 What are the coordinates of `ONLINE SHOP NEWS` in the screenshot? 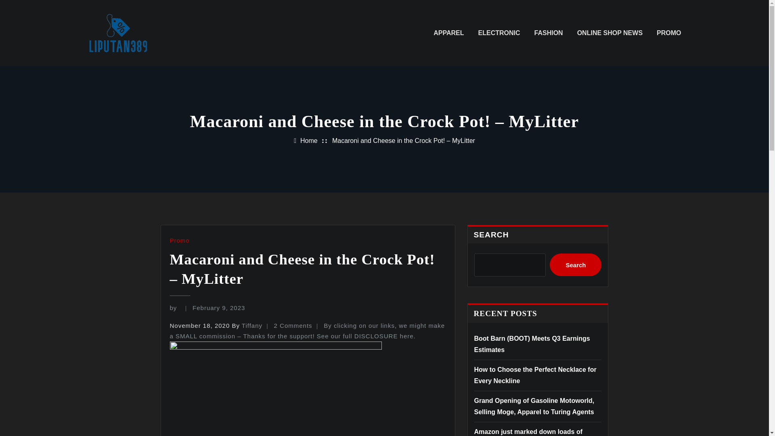 It's located at (610, 33).